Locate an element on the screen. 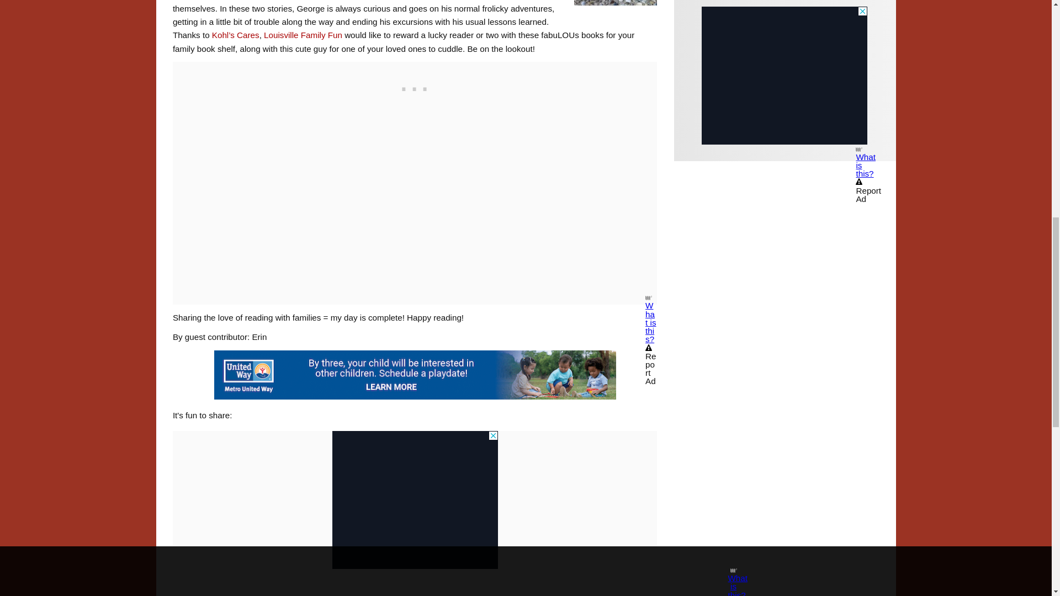 The height and width of the screenshot is (596, 1060). 3rd party ad content is located at coordinates (415, 86).